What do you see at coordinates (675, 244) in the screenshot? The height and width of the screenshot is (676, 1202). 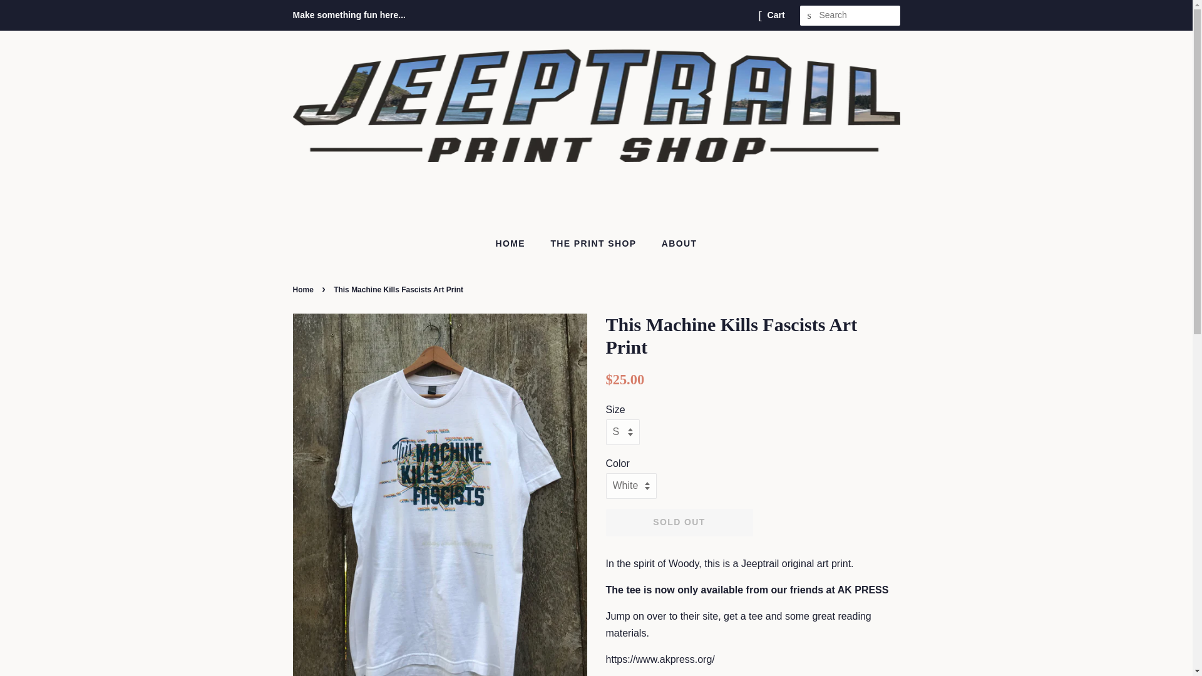 I see `ABOUT` at bounding box center [675, 244].